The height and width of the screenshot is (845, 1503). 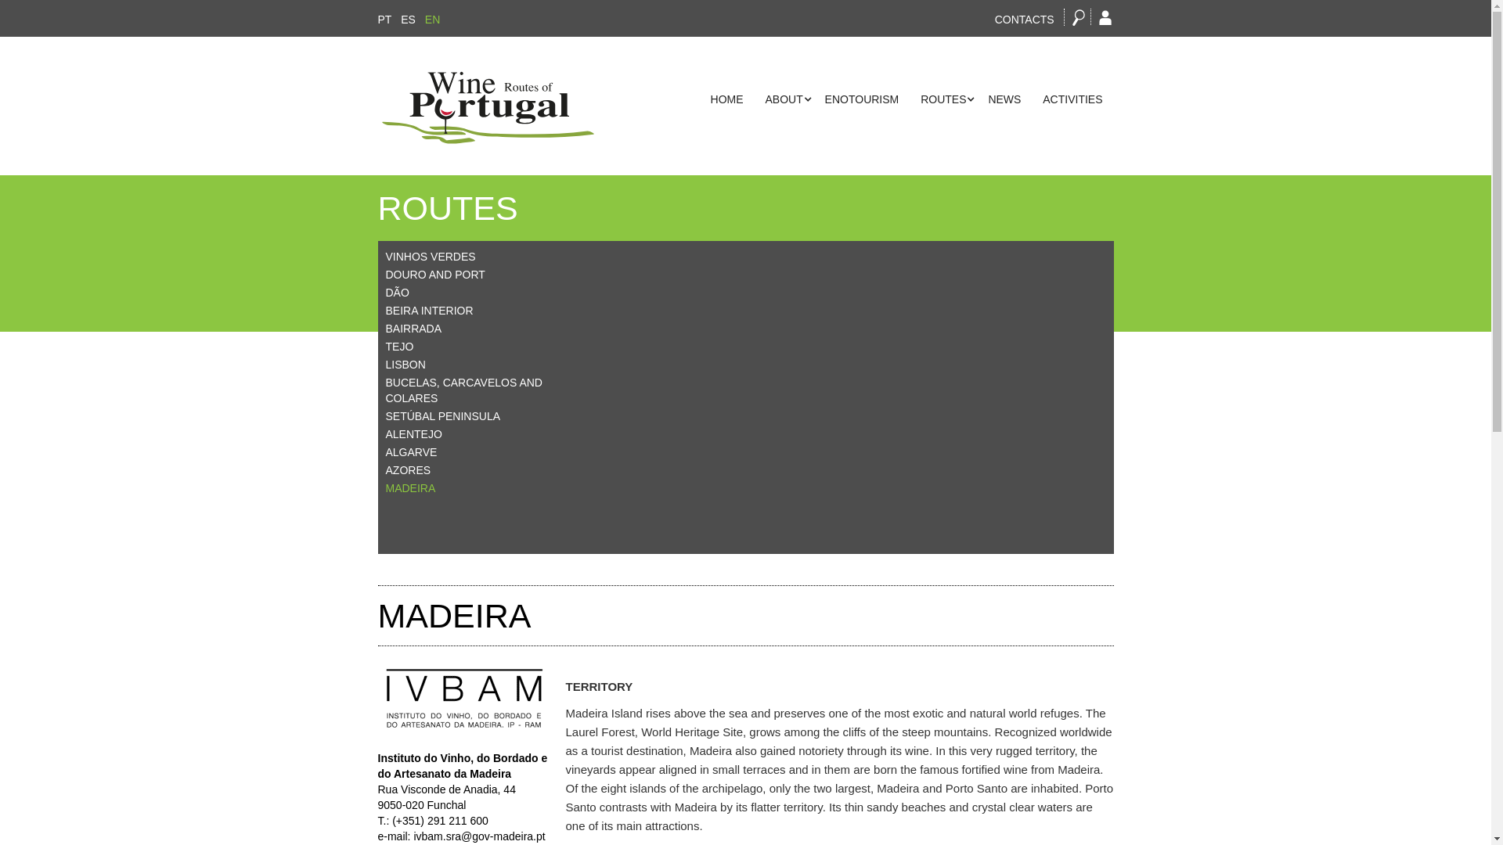 What do you see at coordinates (468, 390) in the screenshot?
I see `BUCELAS, CARCAVELOS AND COLARES` at bounding box center [468, 390].